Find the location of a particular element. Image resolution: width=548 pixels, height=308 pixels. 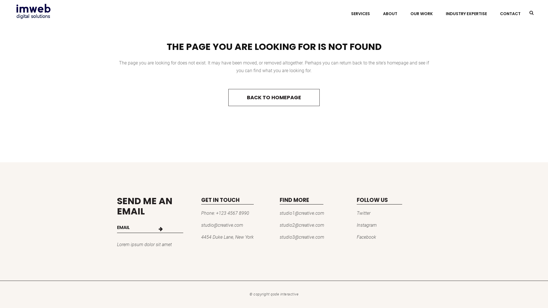

qode interactive is located at coordinates (285, 294).